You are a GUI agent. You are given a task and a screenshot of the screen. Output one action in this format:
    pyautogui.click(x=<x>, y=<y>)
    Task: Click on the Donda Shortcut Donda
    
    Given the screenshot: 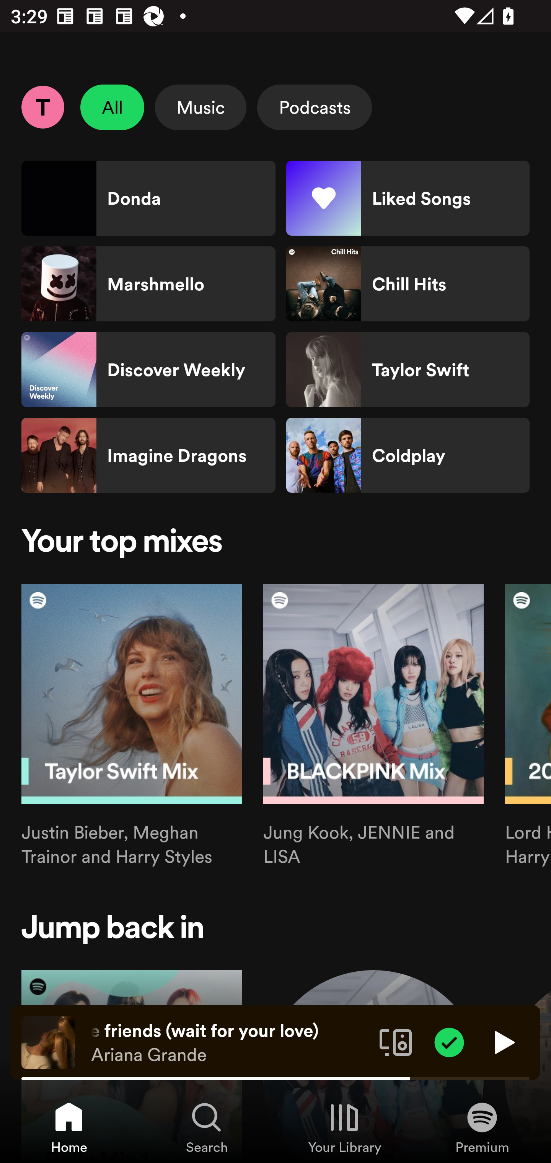 What is the action you would take?
    pyautogui.click(x=148, y=198)
    